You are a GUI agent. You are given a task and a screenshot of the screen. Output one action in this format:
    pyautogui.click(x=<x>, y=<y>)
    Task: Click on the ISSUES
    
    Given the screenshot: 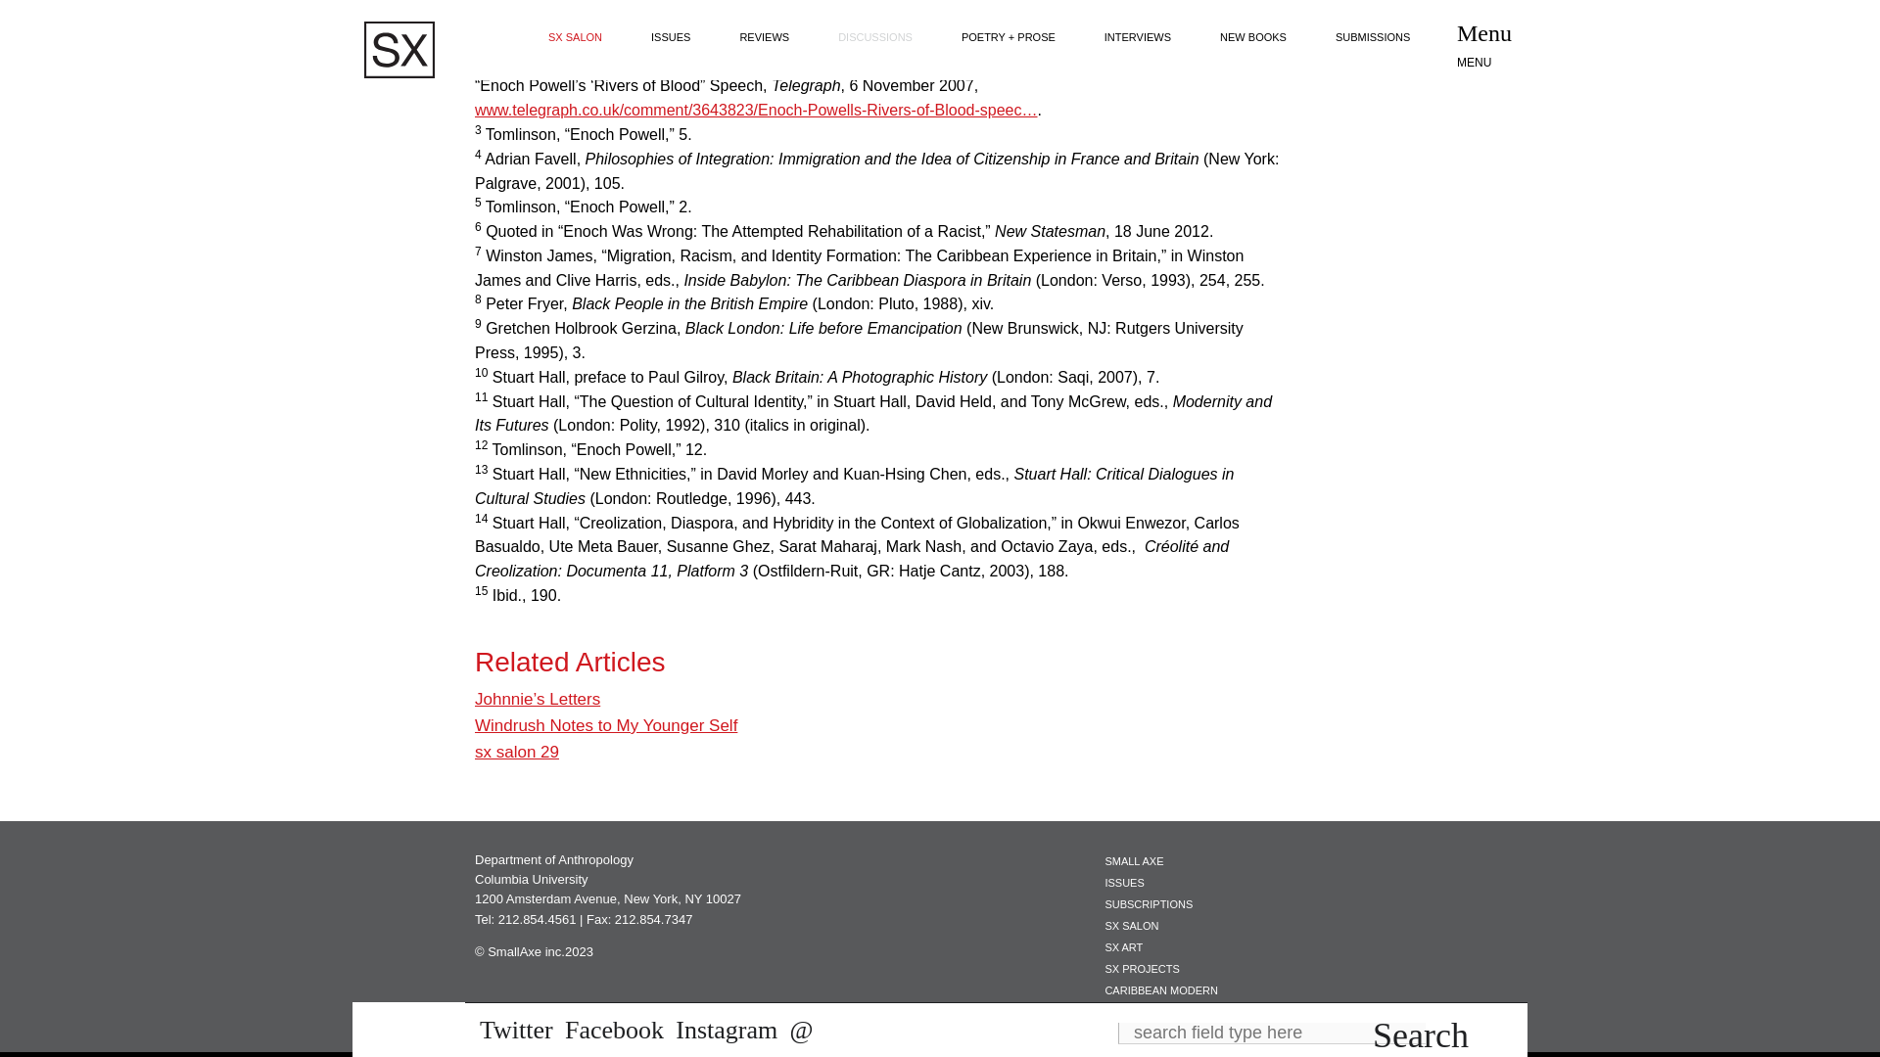 What is the action you would take?
    pyautogui.click(x=1124, y=883)
    